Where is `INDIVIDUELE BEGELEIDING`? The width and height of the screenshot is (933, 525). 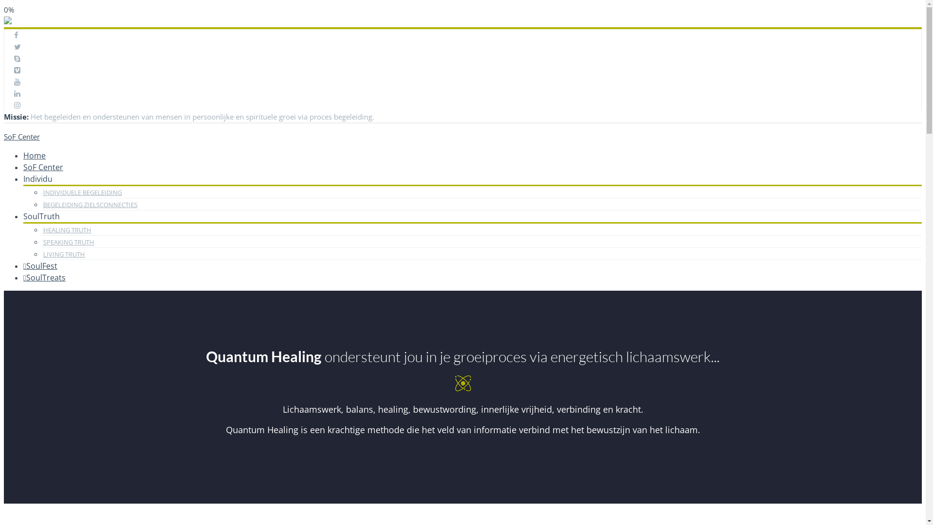 INDIVIDUELE BEGELEIDING is located at coordinates (83, 192).